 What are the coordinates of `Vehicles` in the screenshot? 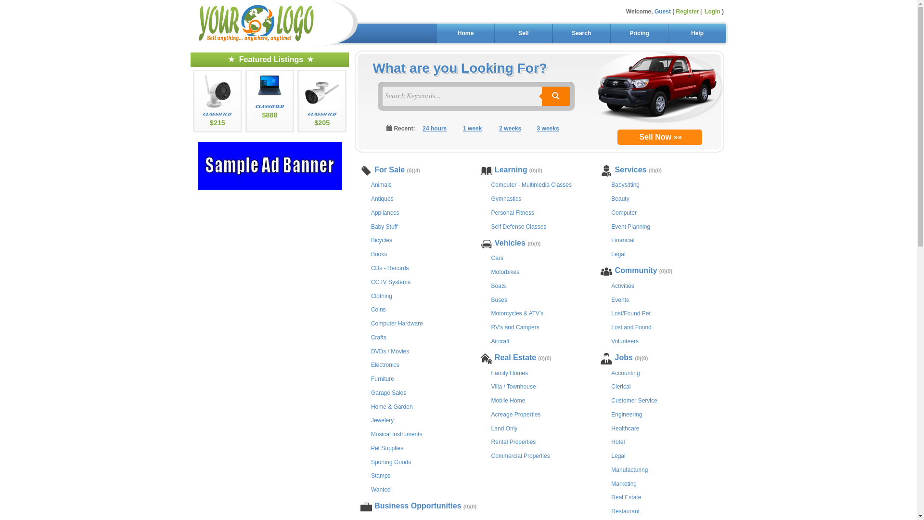 It's located at (510, 244).